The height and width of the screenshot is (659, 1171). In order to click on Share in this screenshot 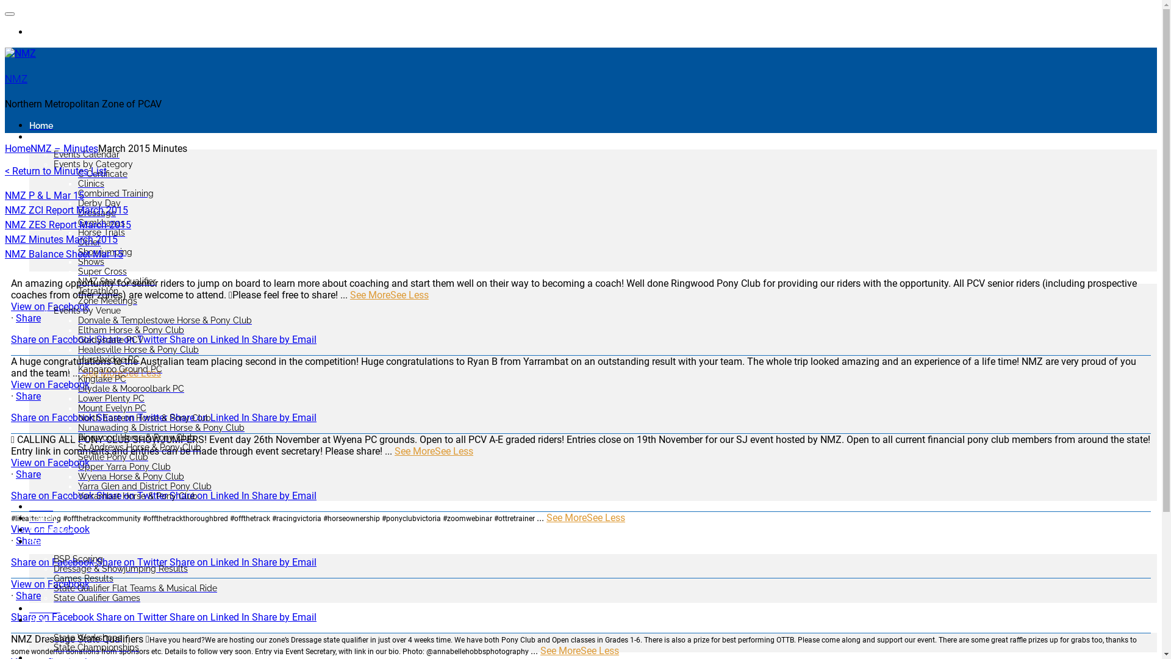, I will do `click(28, 596)`.